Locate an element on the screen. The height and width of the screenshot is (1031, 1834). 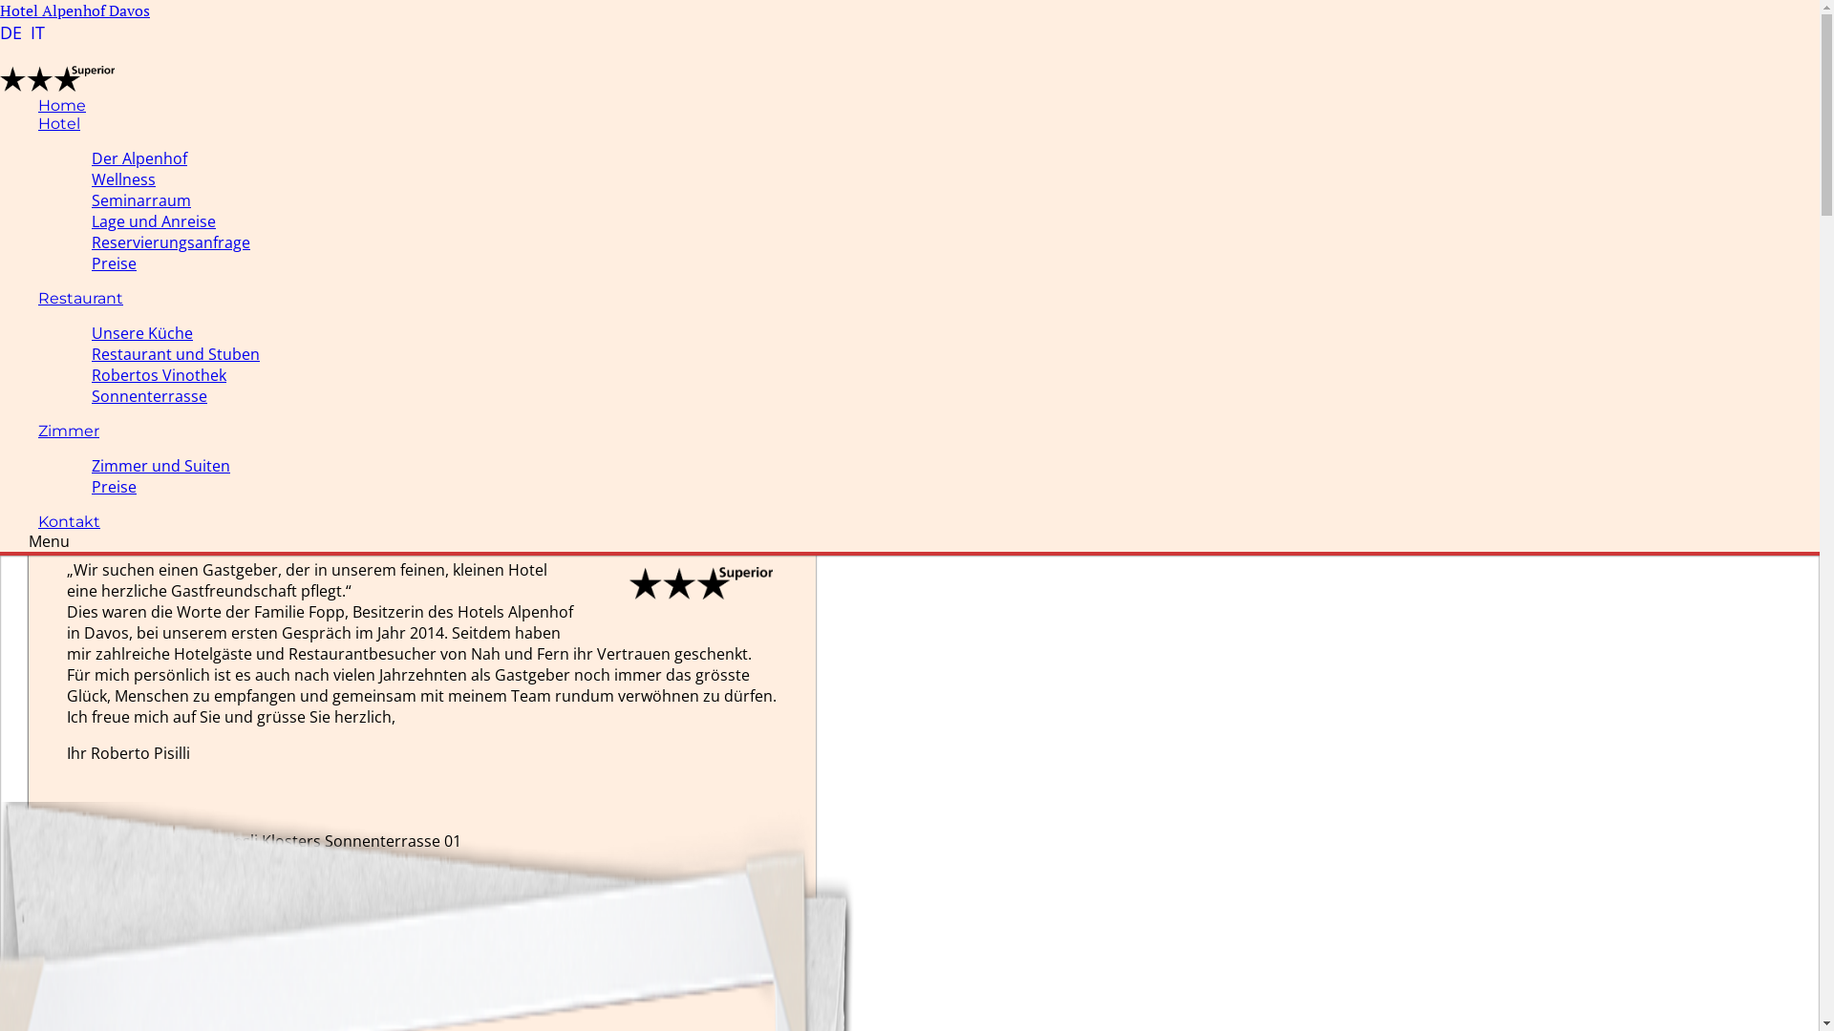
Robertos Vinothek is located at coordinates (159, 375).